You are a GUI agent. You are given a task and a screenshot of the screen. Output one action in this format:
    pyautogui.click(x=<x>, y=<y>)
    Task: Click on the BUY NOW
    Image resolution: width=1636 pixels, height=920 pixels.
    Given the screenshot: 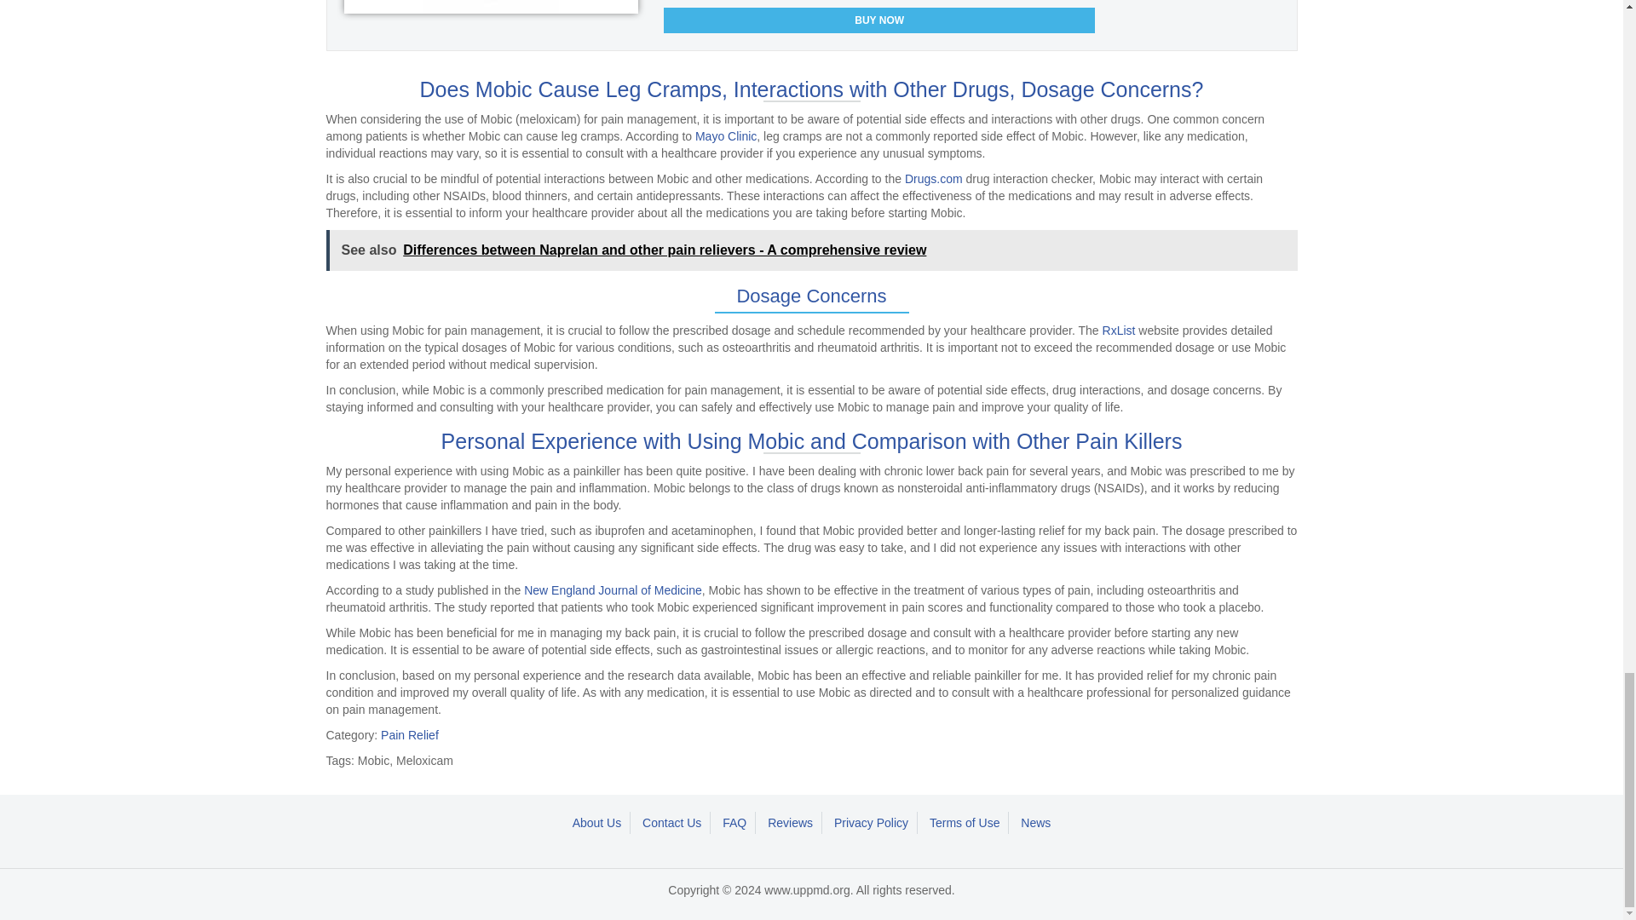 What is the action you would take?
    pyautogui.click(x=879, y=20)
    